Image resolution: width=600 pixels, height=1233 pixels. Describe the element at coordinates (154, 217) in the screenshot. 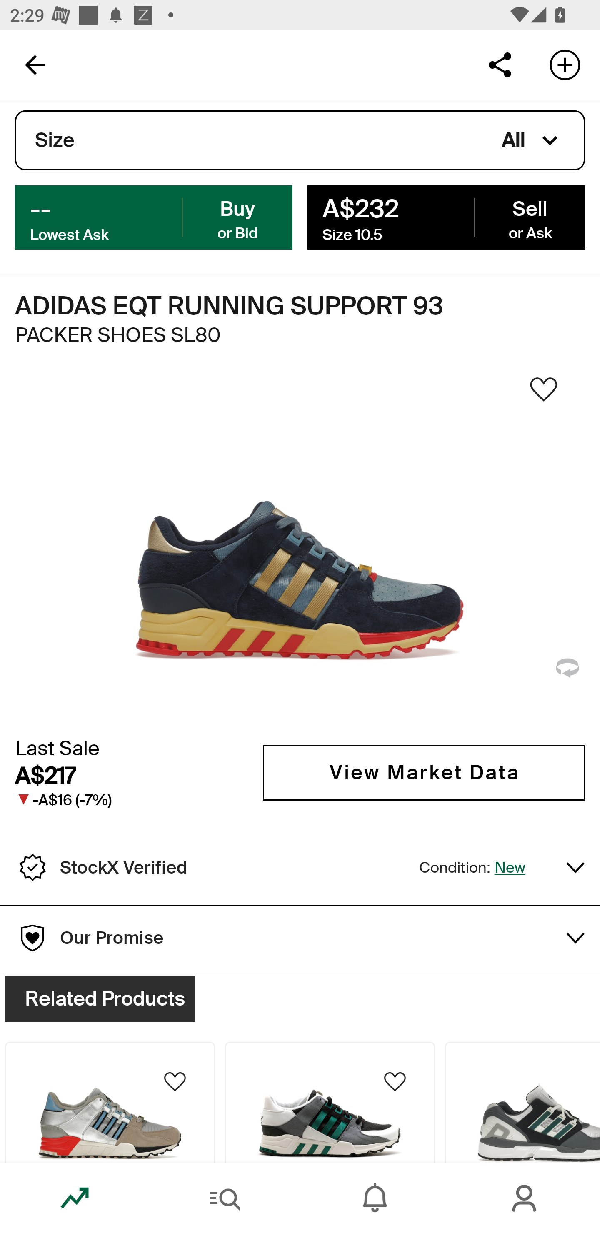

I see `-- Buy Lowest Ask or Bid` at that location.